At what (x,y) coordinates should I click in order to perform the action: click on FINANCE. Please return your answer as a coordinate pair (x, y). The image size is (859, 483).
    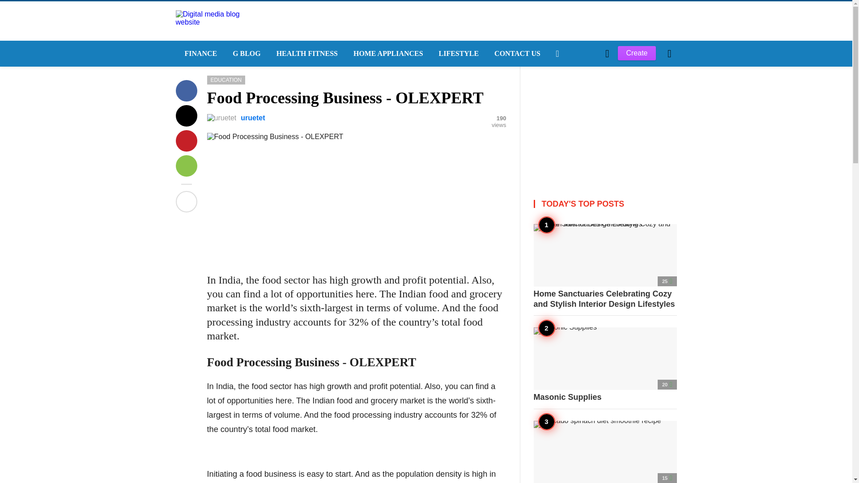
    Looking at the image, I should click on (199, 54).